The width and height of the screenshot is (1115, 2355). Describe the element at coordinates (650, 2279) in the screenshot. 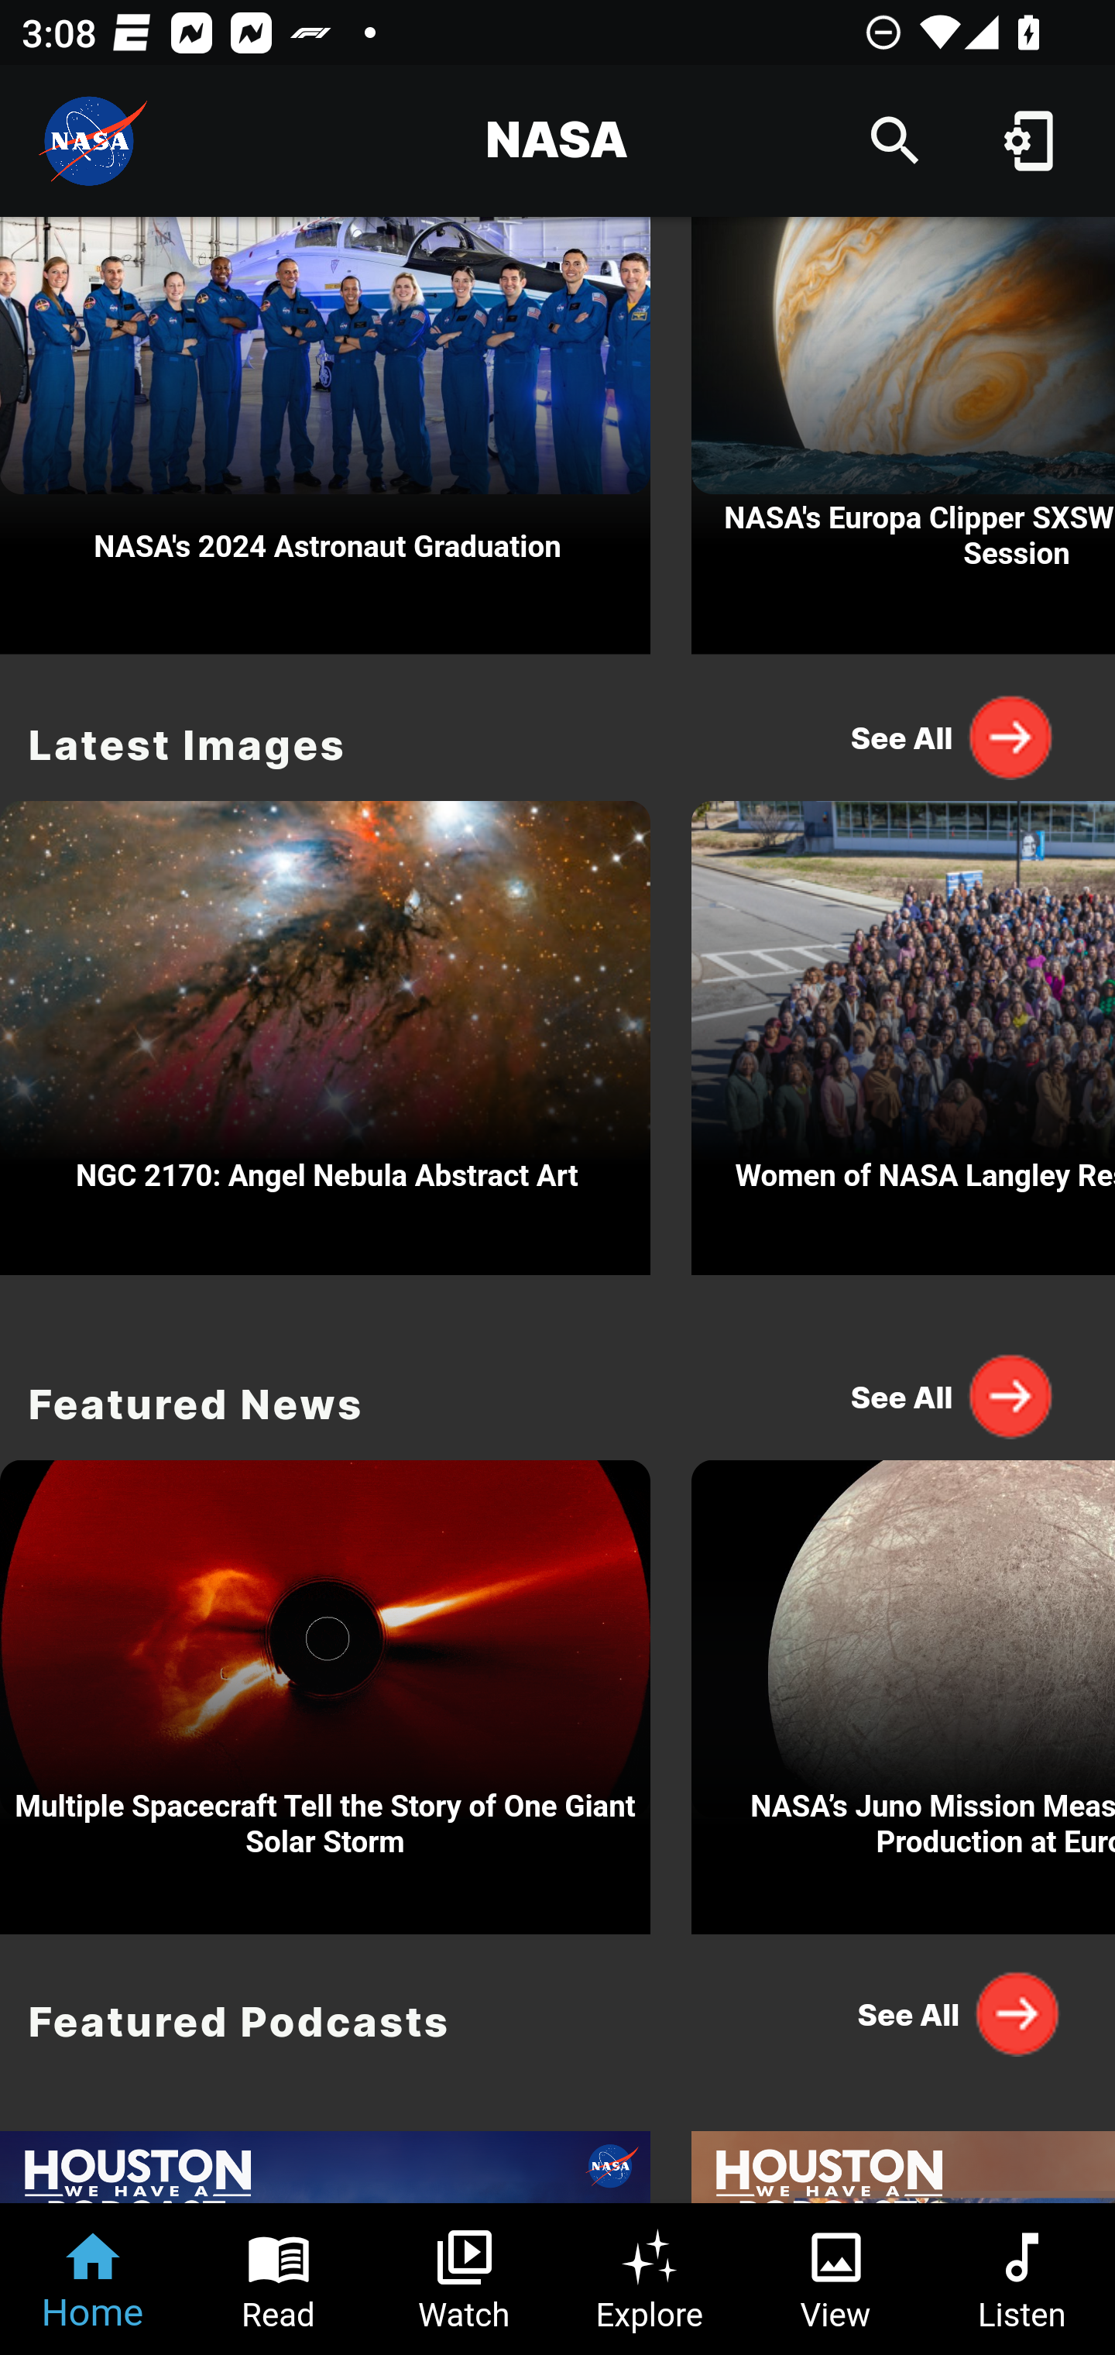

I see `Explore
Tab 4 of 6` at that location.